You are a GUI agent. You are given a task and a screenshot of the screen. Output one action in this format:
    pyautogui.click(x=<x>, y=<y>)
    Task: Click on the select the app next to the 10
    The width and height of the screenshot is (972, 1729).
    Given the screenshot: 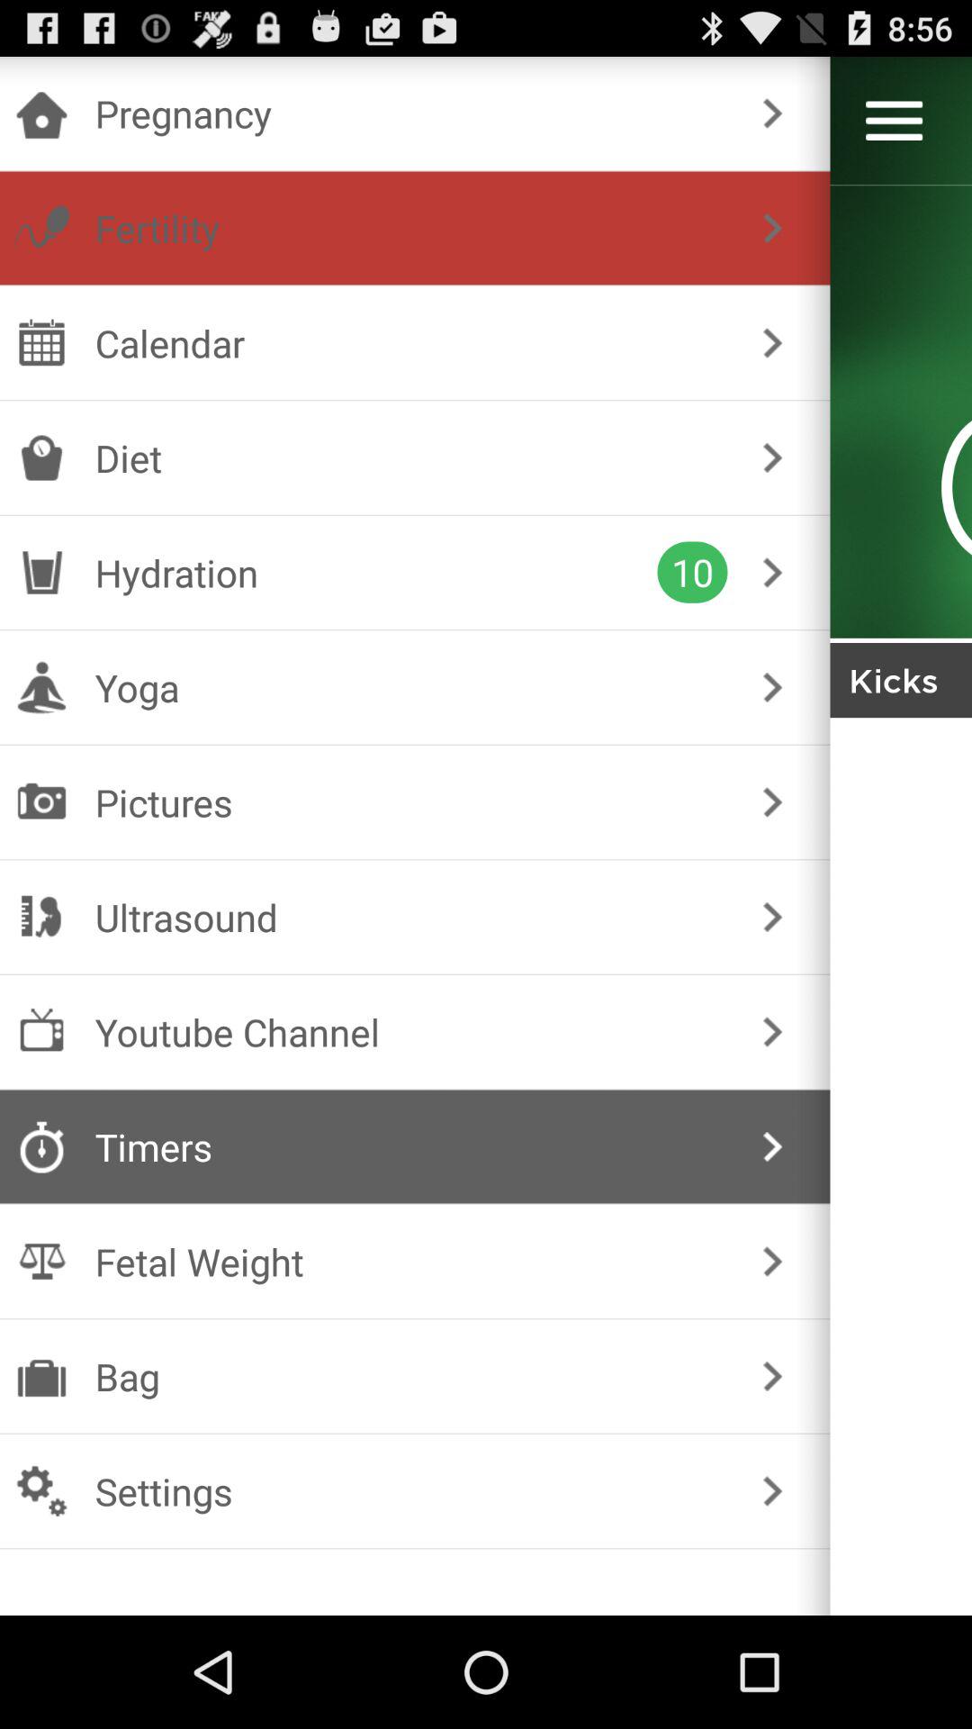 What is the action you would take?
    pyautogui.click(x=376, y=573)
    